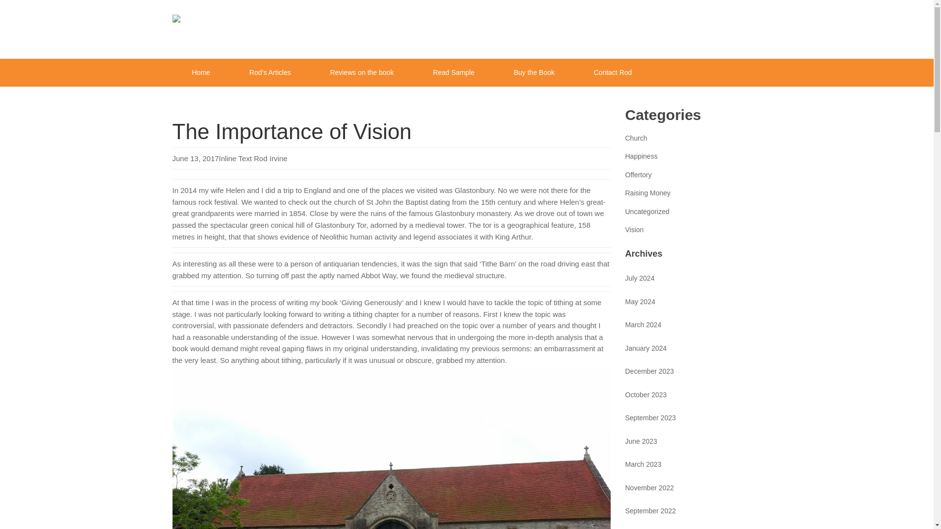  I want to click on Raising Money, so click(648, 192).